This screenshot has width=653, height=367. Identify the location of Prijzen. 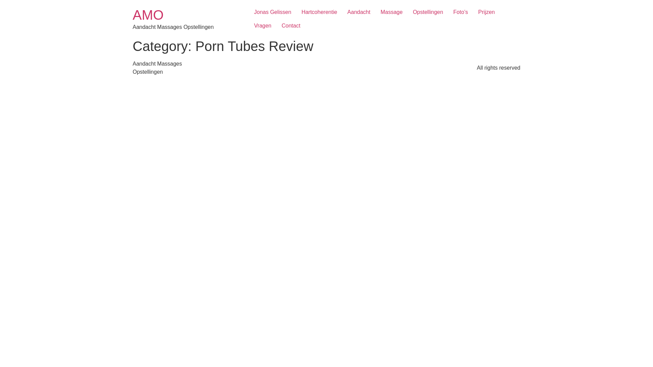
(486, 12).